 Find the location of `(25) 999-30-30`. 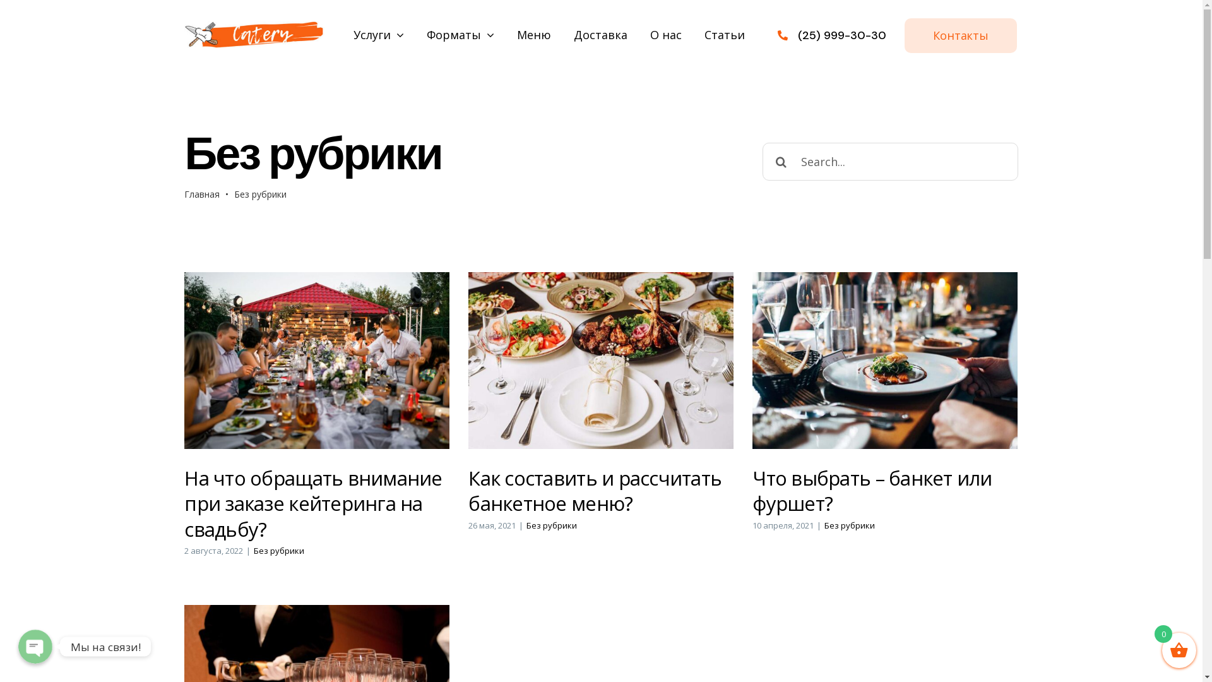

(25) 999-30-30 is located at coordinates (842, 35).